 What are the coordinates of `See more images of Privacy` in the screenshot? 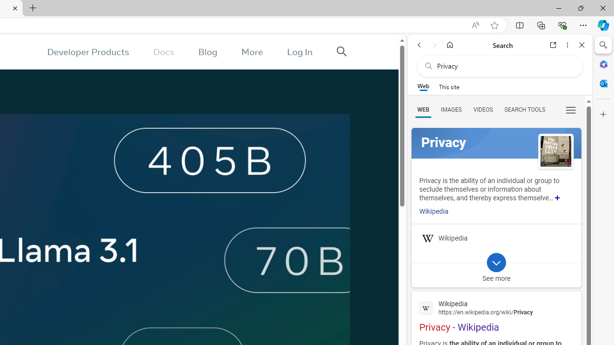 It's located at (555, 152).